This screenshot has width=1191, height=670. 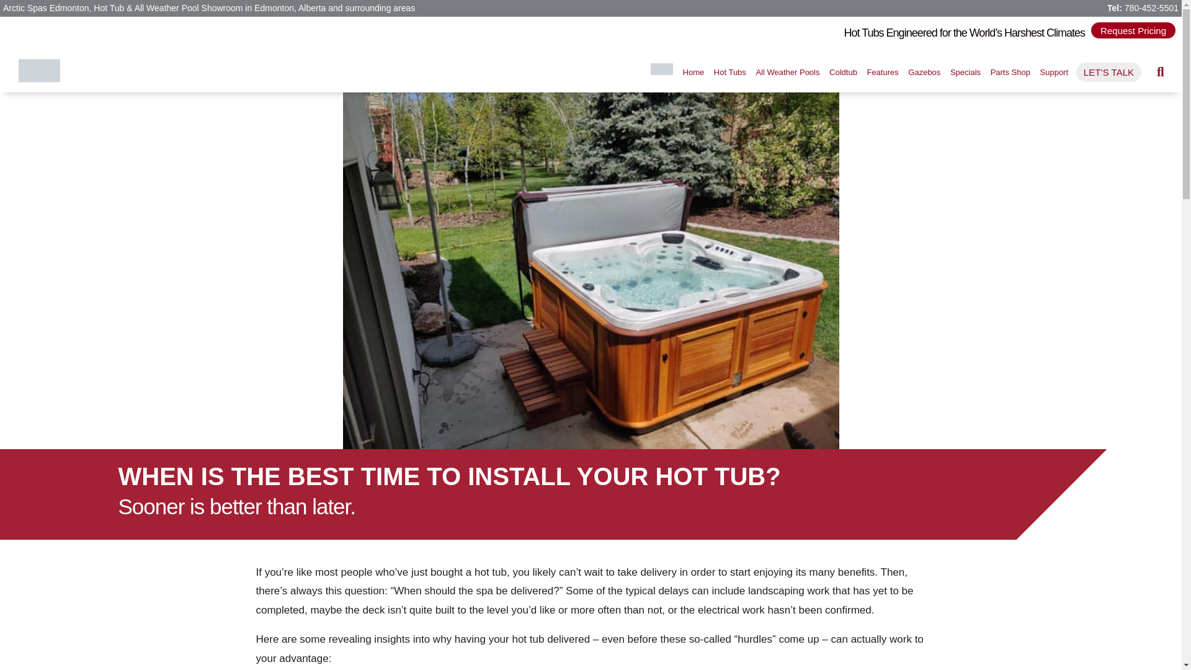 What do you see at coordinates (662, 72) in the screenshot?
I see `Choose Your Location` at bounding box center [662, 72].